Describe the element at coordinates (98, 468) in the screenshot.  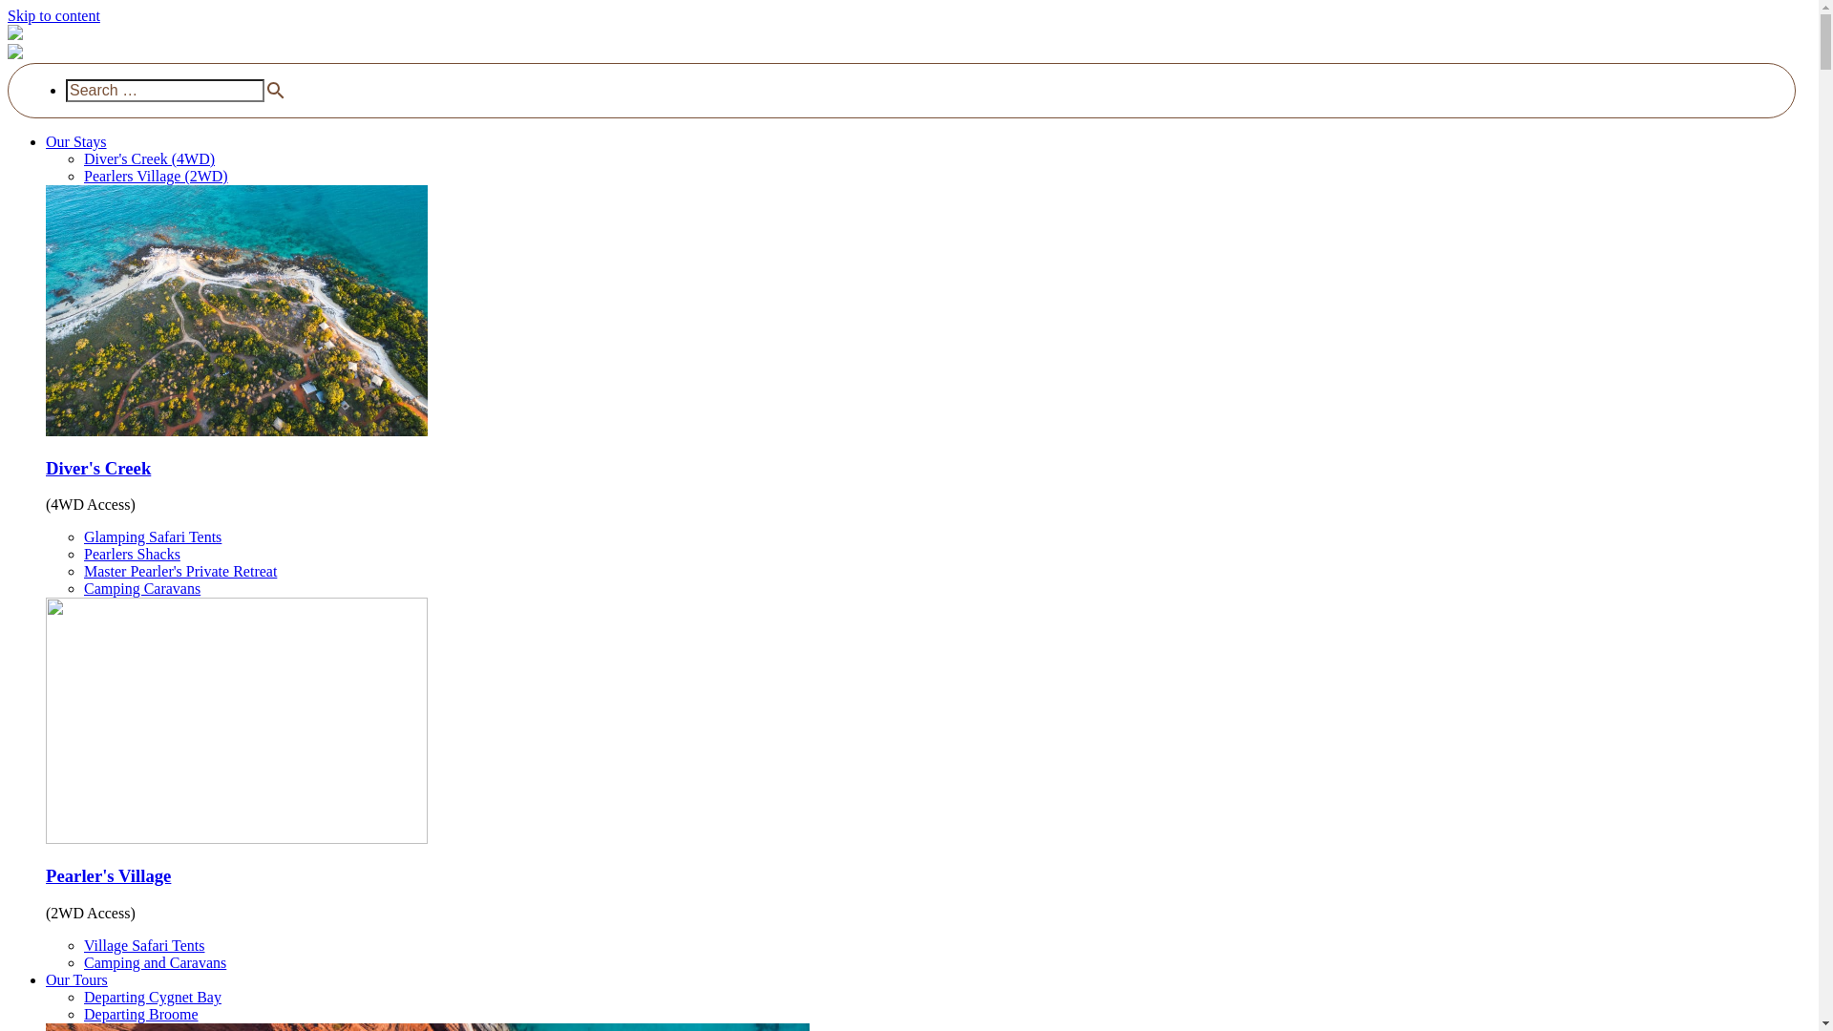
I see `Diver's Creek` at that location.